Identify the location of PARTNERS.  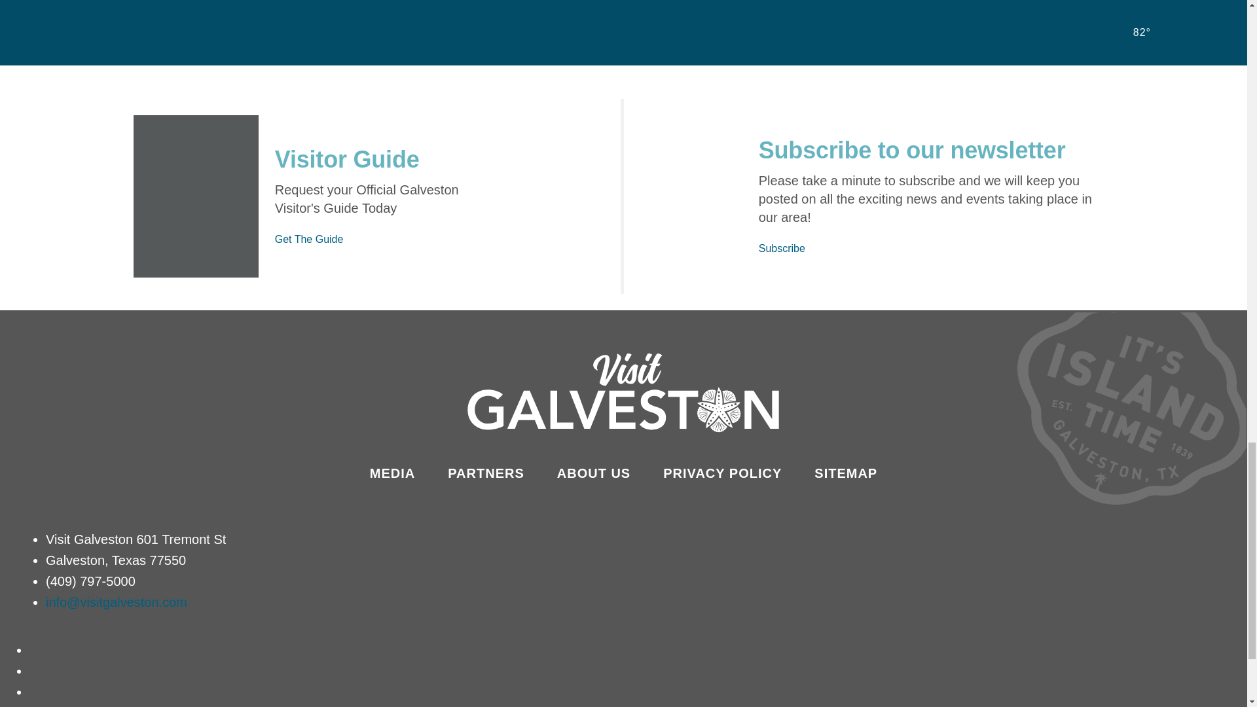
(486, 473).